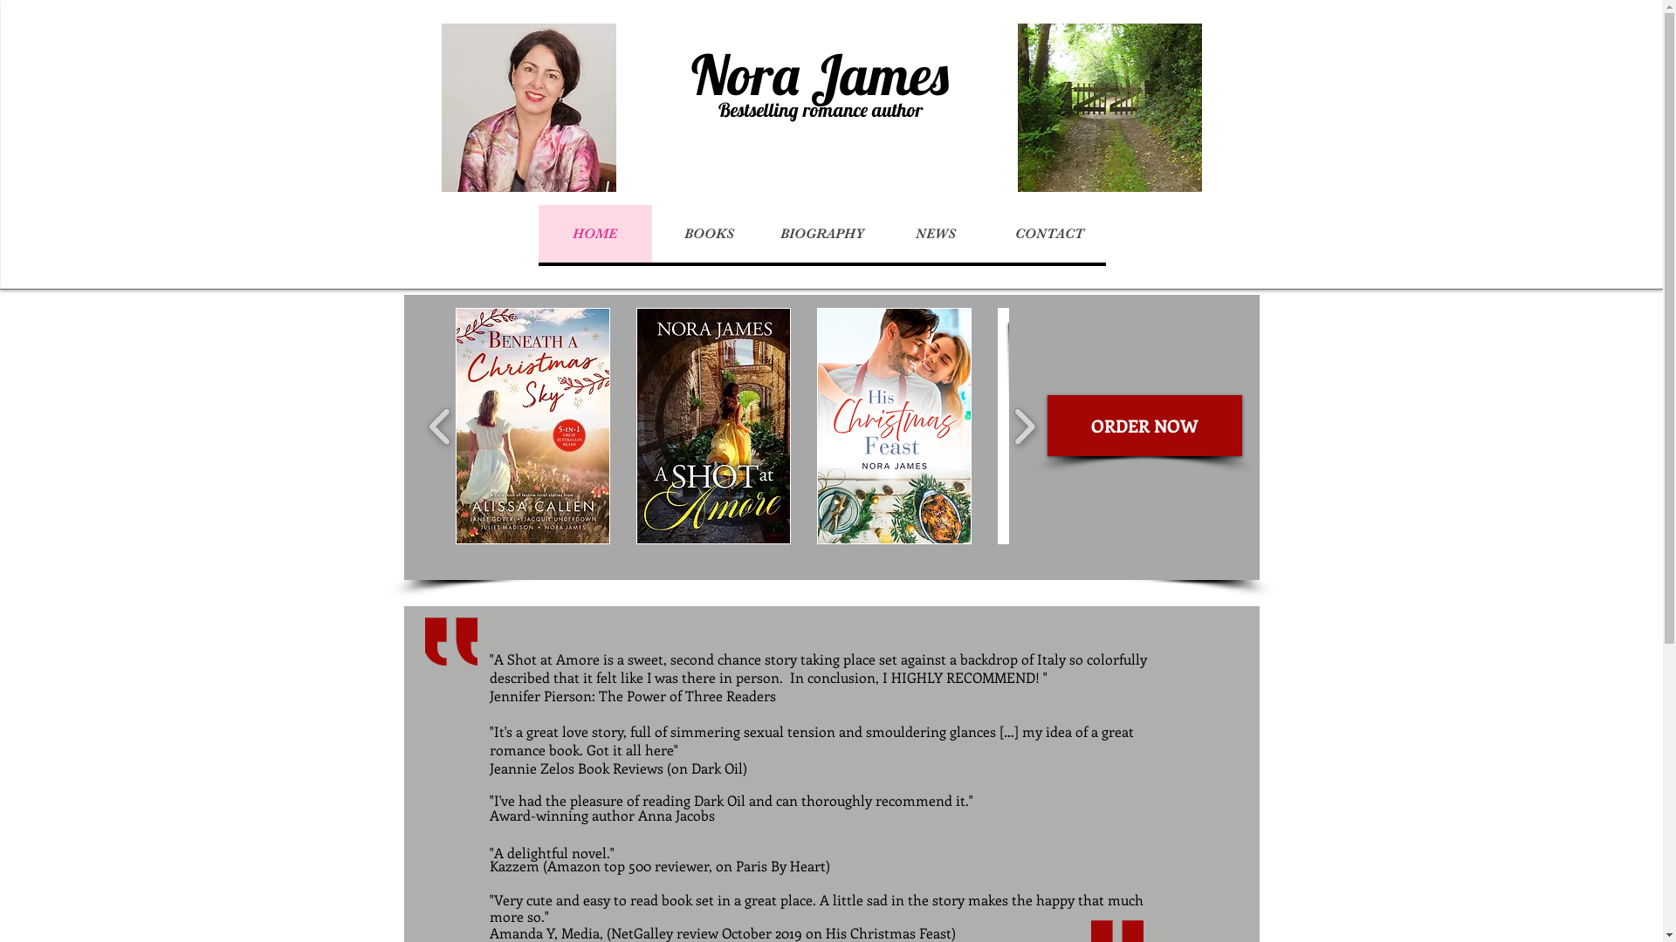 The width and height of the screenshot is (1676, 942). What do you see at coordinates (1145, 426) in the screenshot?
I see `ORDER NOW` at bounding box center [1145, 426].